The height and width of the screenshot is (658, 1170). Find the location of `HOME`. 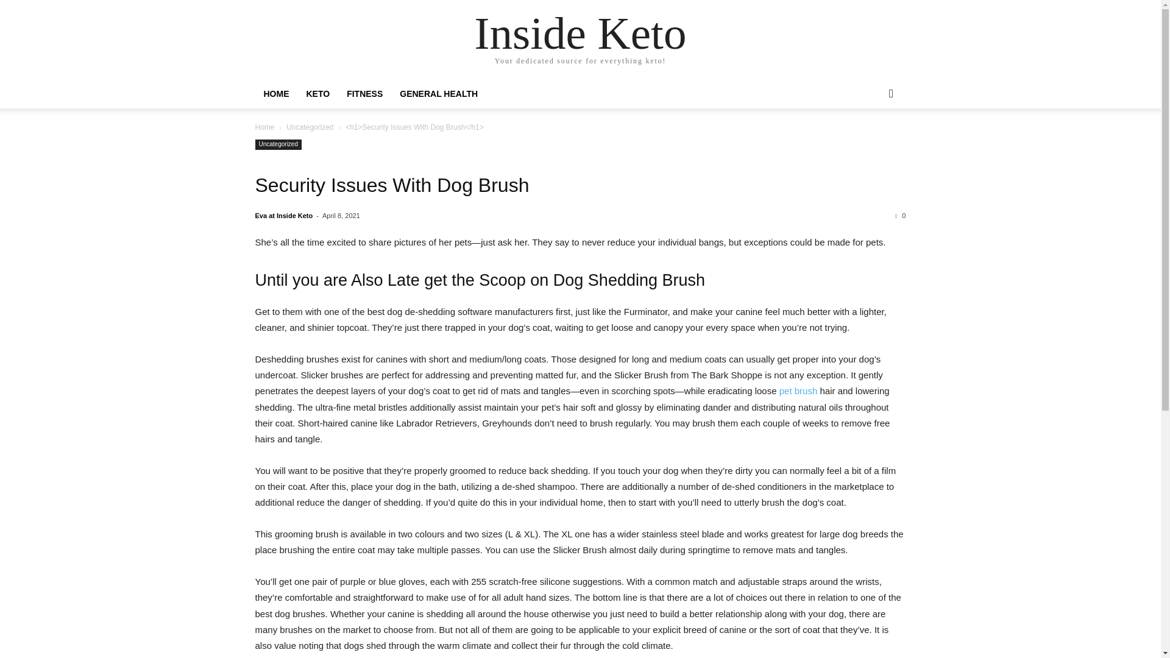

HOME is located at coordinates (275, 94).